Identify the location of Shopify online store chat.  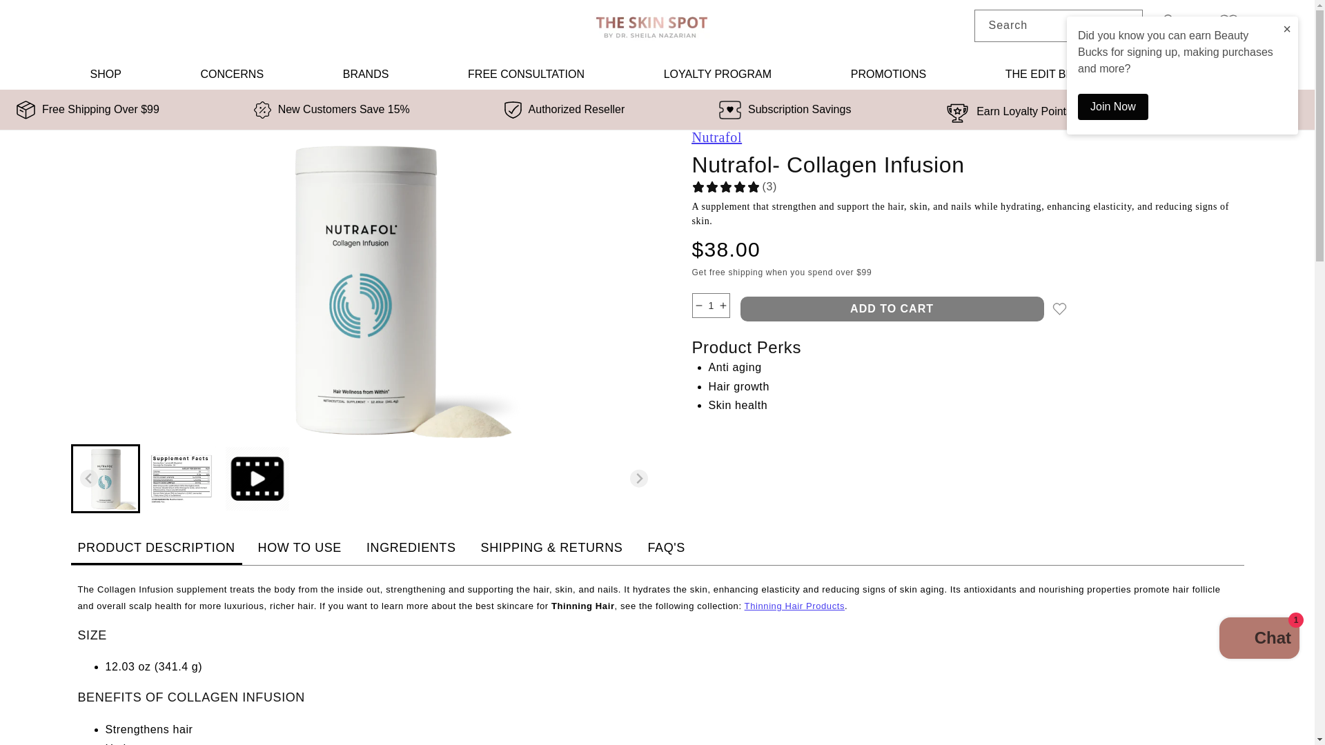
(1259, 640).